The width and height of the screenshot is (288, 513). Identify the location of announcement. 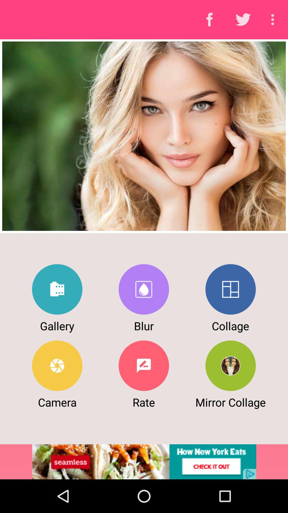
(144, 462).